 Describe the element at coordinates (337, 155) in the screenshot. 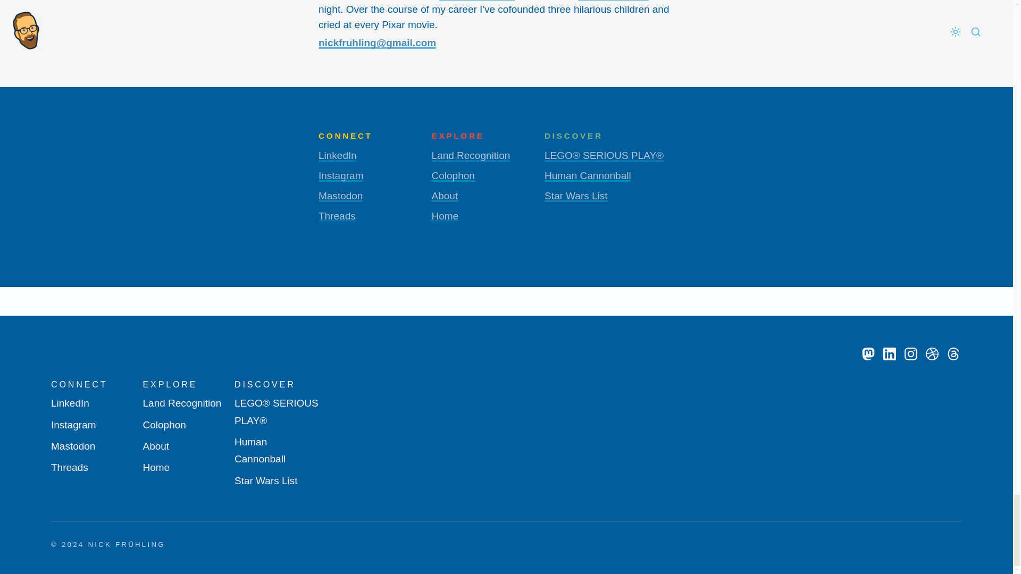

I see `LinkedIn` at that location.